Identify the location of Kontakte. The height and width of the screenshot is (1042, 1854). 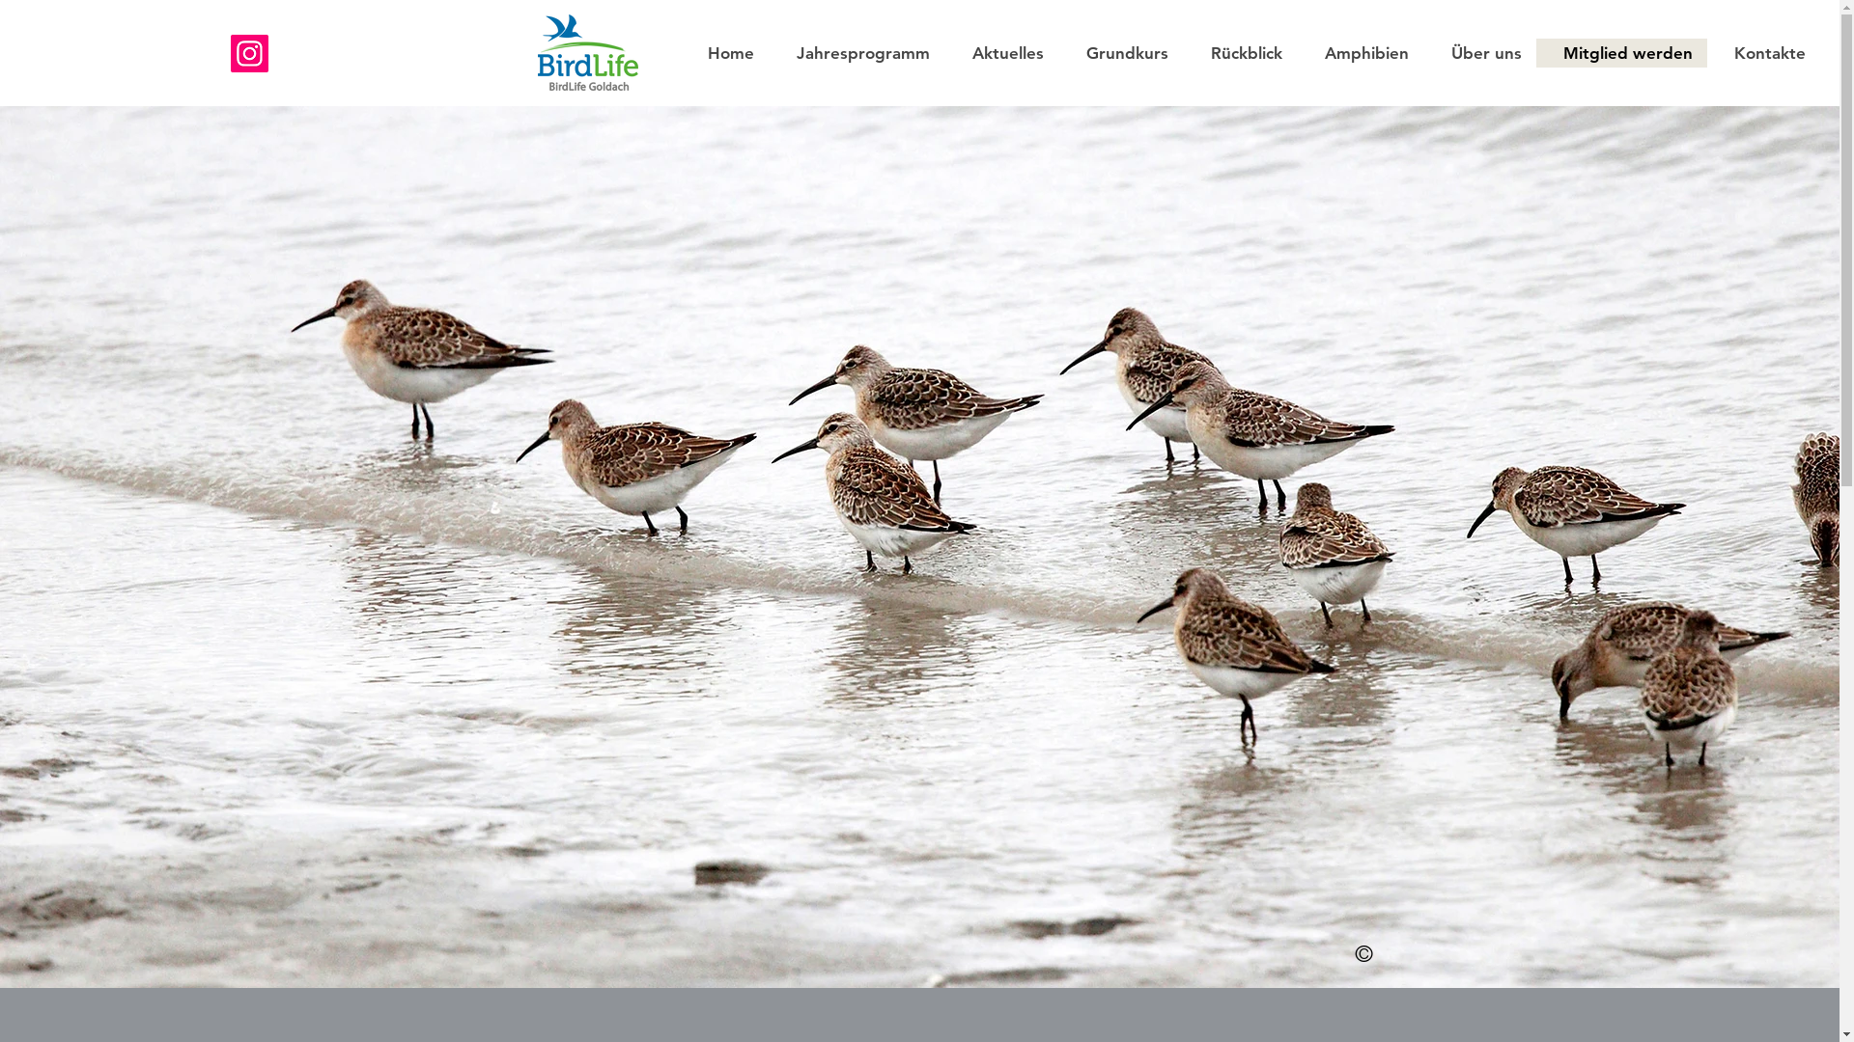
(1763, 53).